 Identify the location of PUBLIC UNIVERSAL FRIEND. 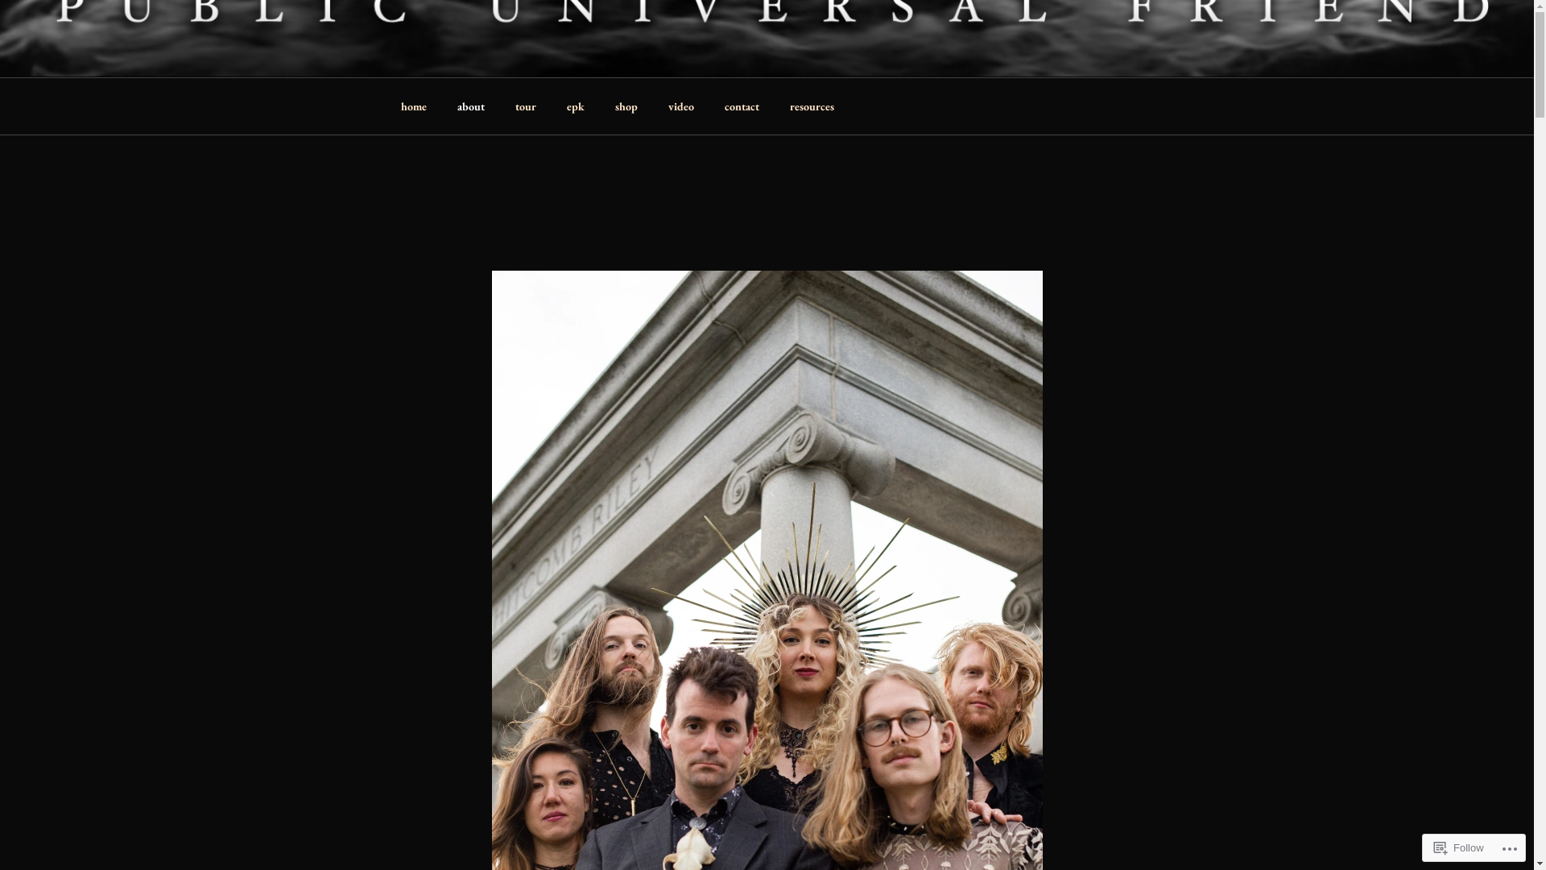
(620, 56).